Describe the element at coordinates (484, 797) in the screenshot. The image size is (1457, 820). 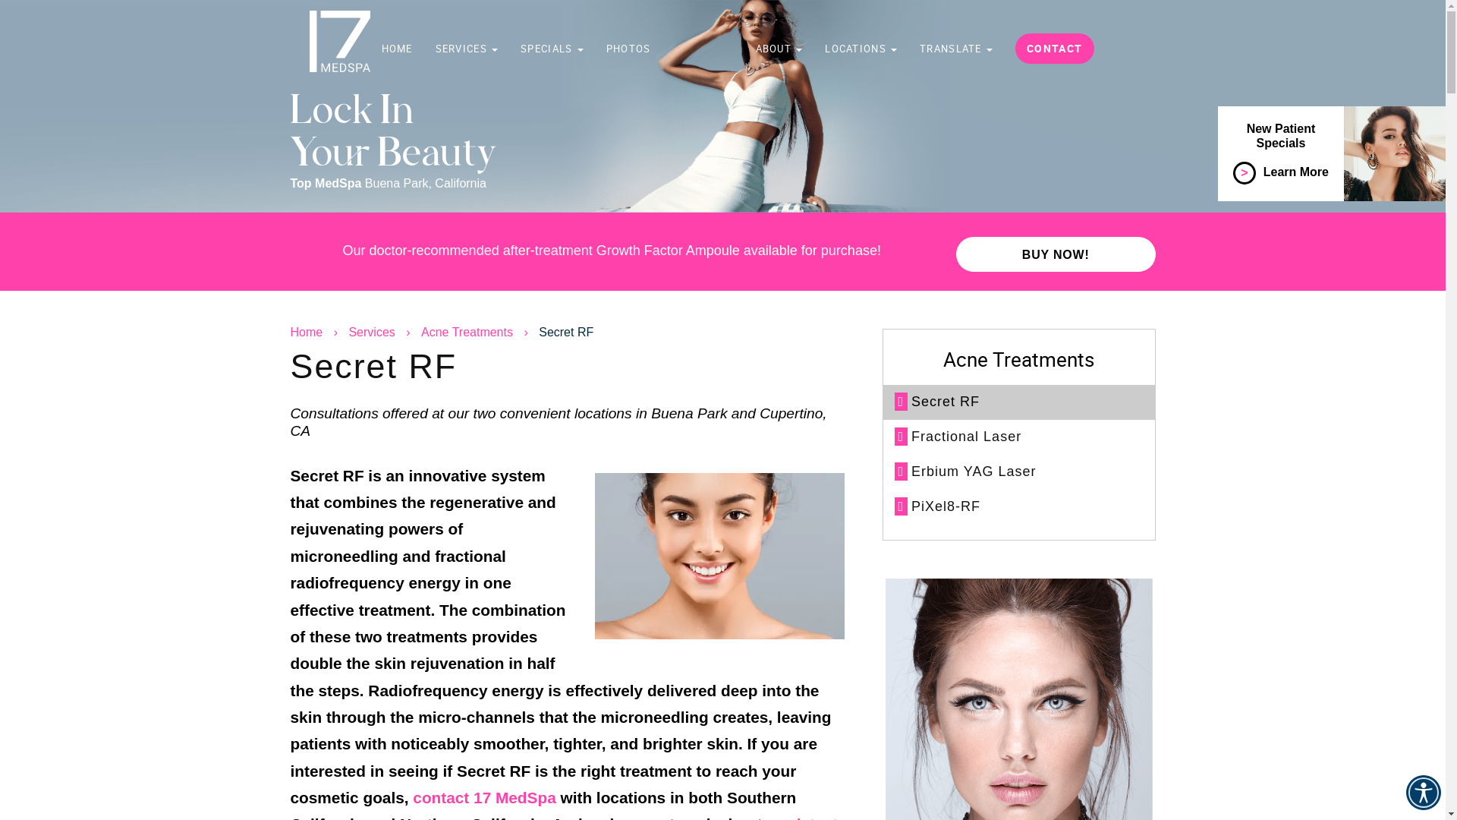
I see `contact 17 MedSpa` at that location.